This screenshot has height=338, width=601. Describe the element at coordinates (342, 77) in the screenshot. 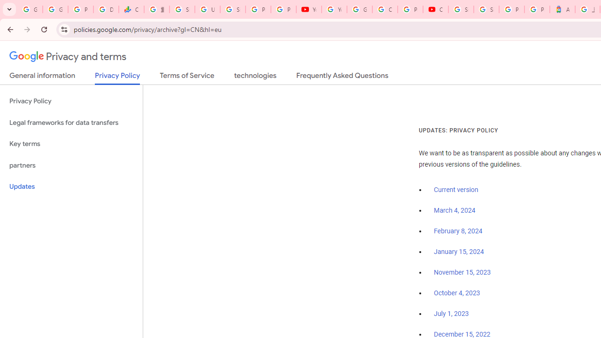

I see `Frequently Asked Questions` at that location.